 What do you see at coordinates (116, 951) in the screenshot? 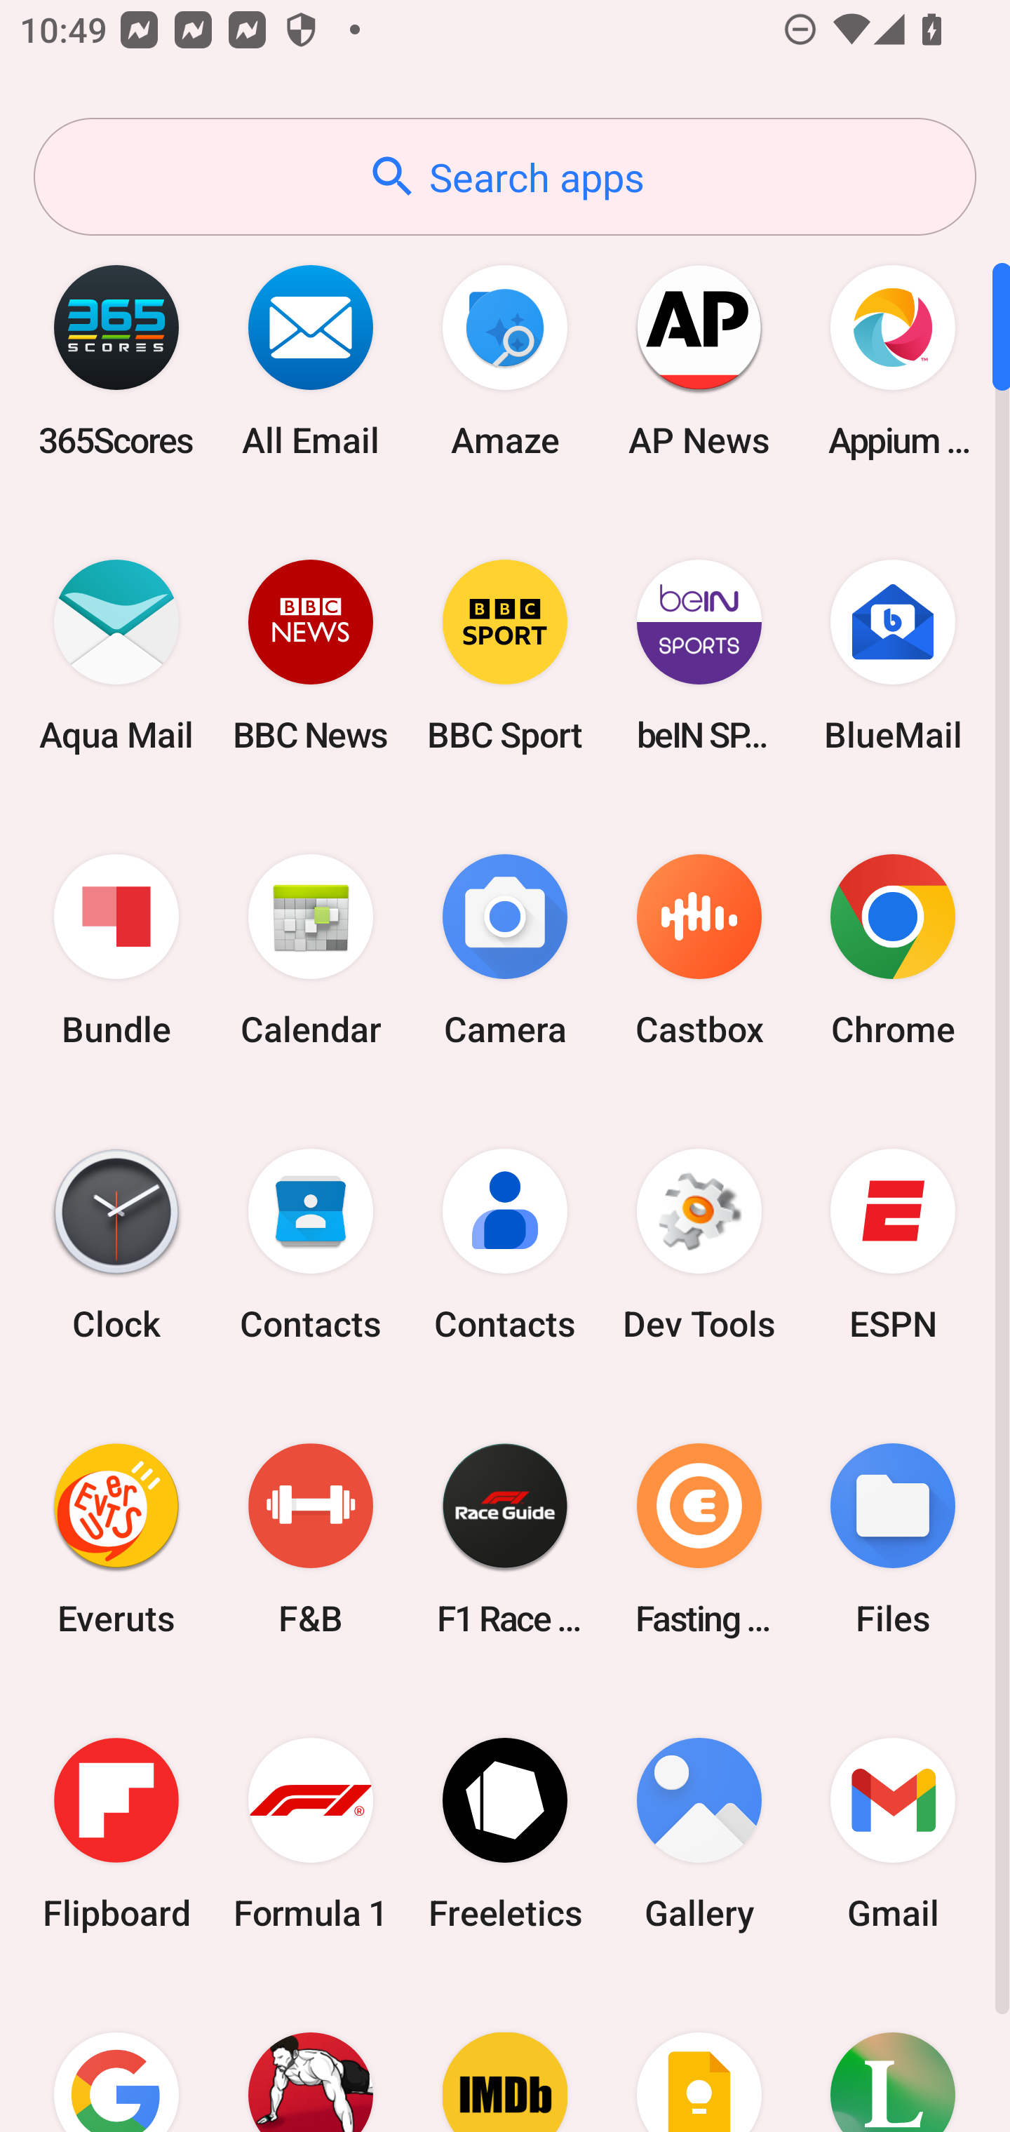
I see `Bundle` at bounding box center [116, 951].